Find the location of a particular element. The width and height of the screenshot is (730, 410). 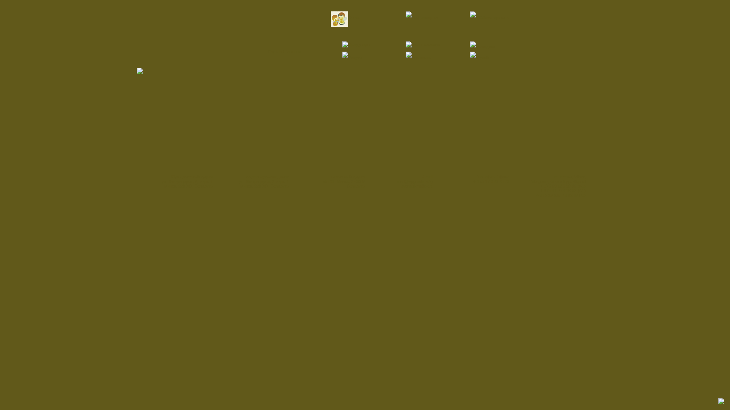

English is located at coordinates (275, 52).